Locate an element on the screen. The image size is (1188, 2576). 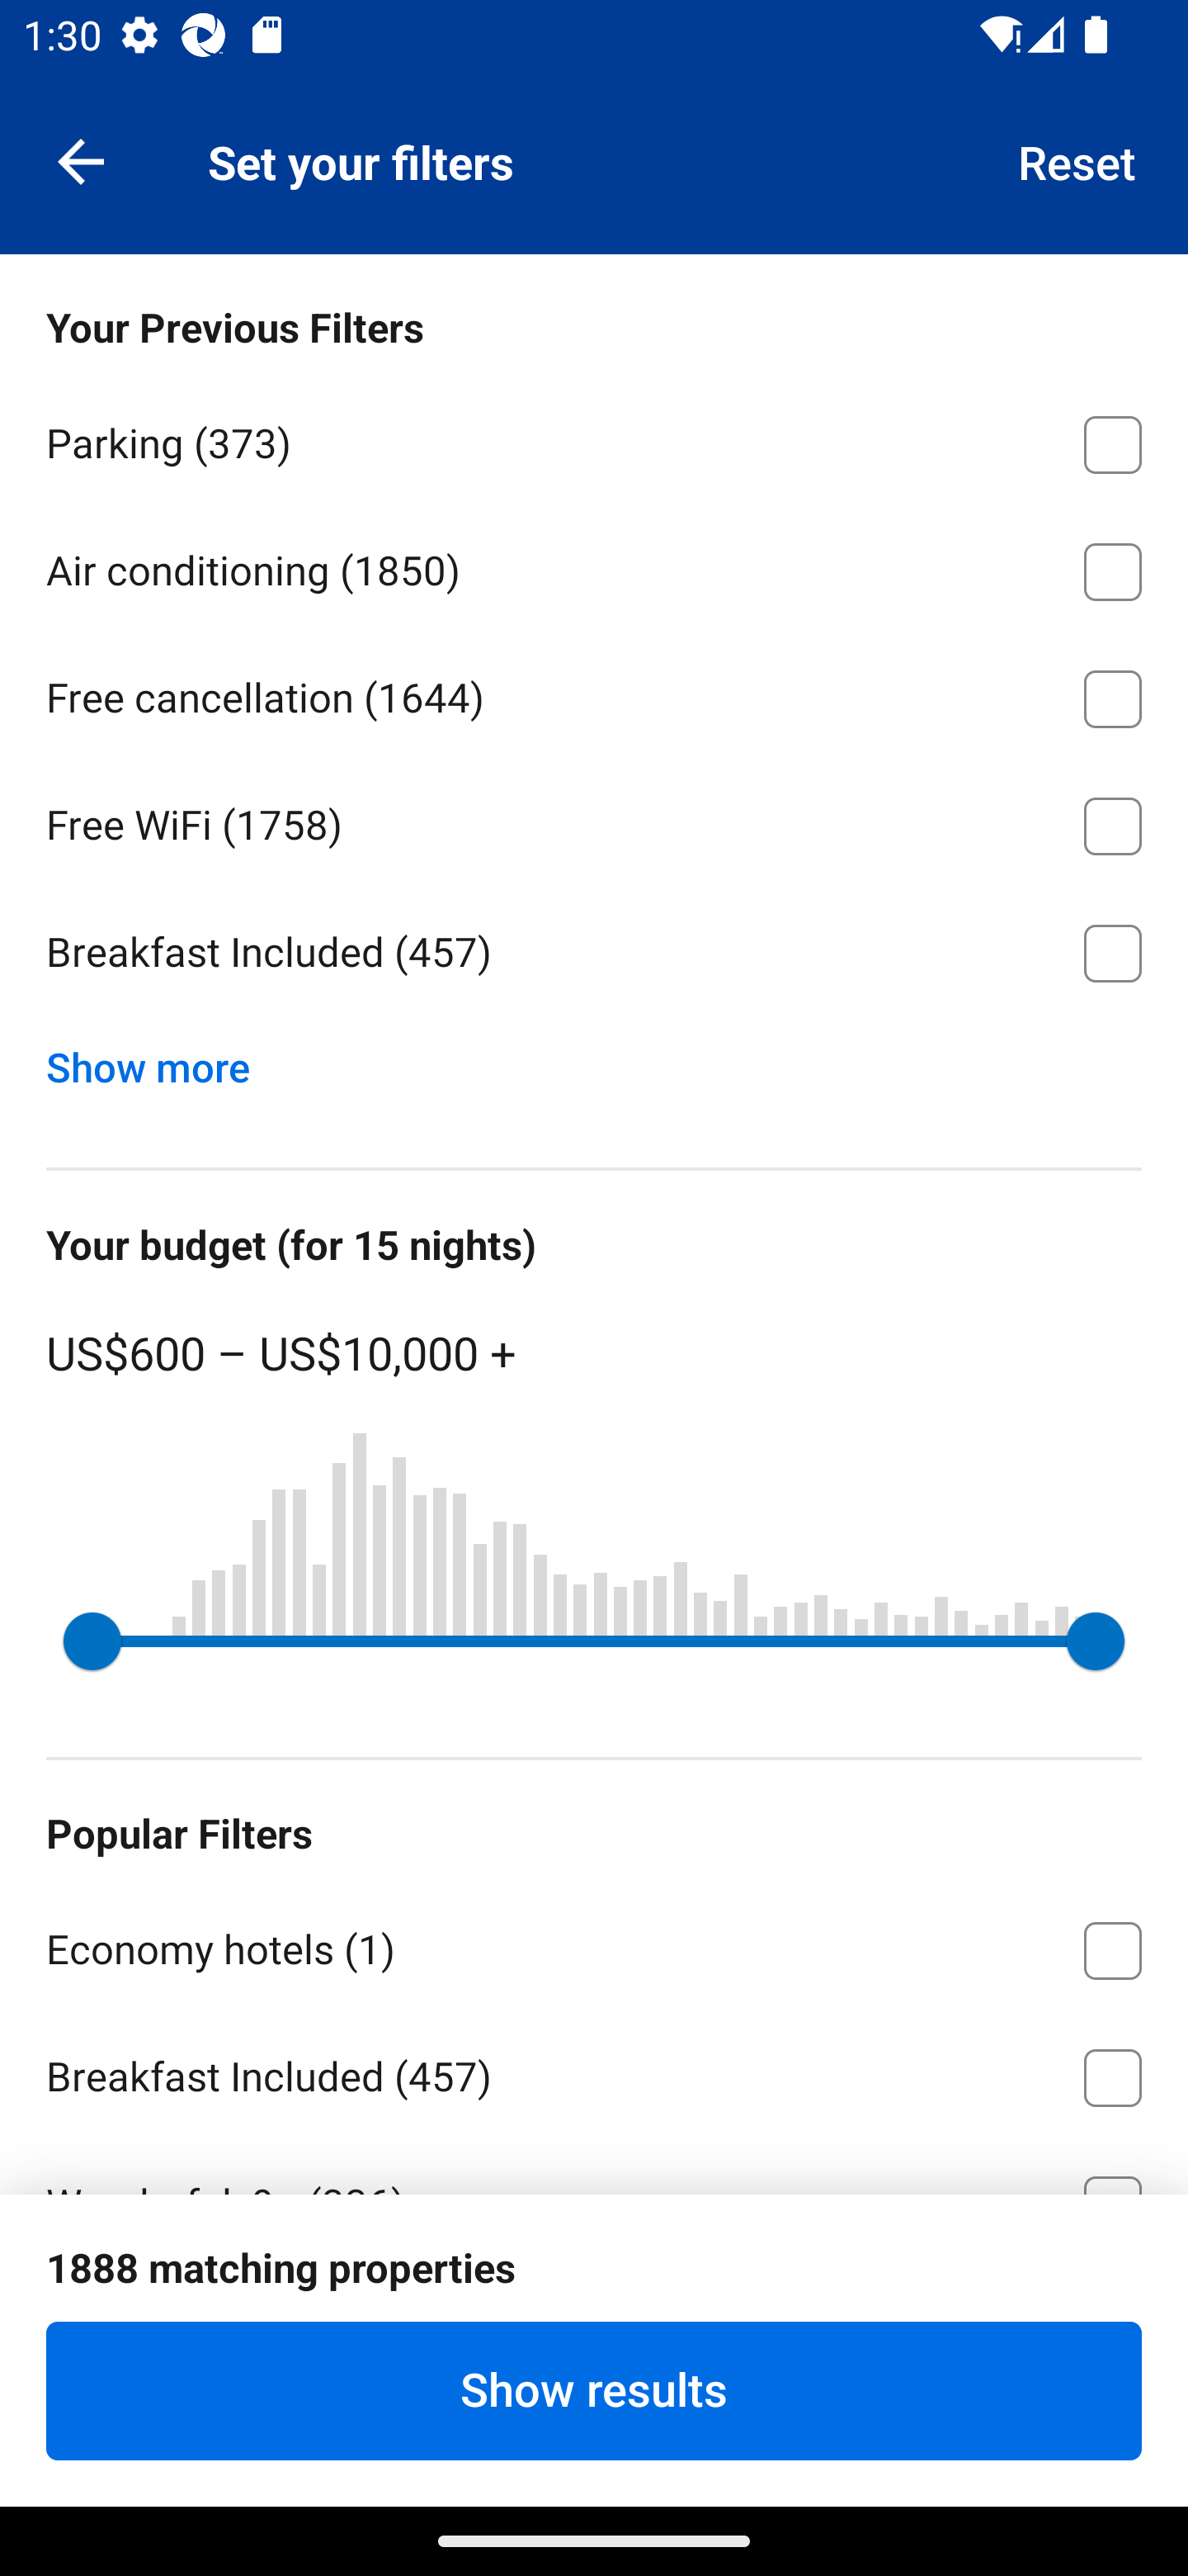
Economy hotels ⁦(1) is located at coordinates (594, 1944).